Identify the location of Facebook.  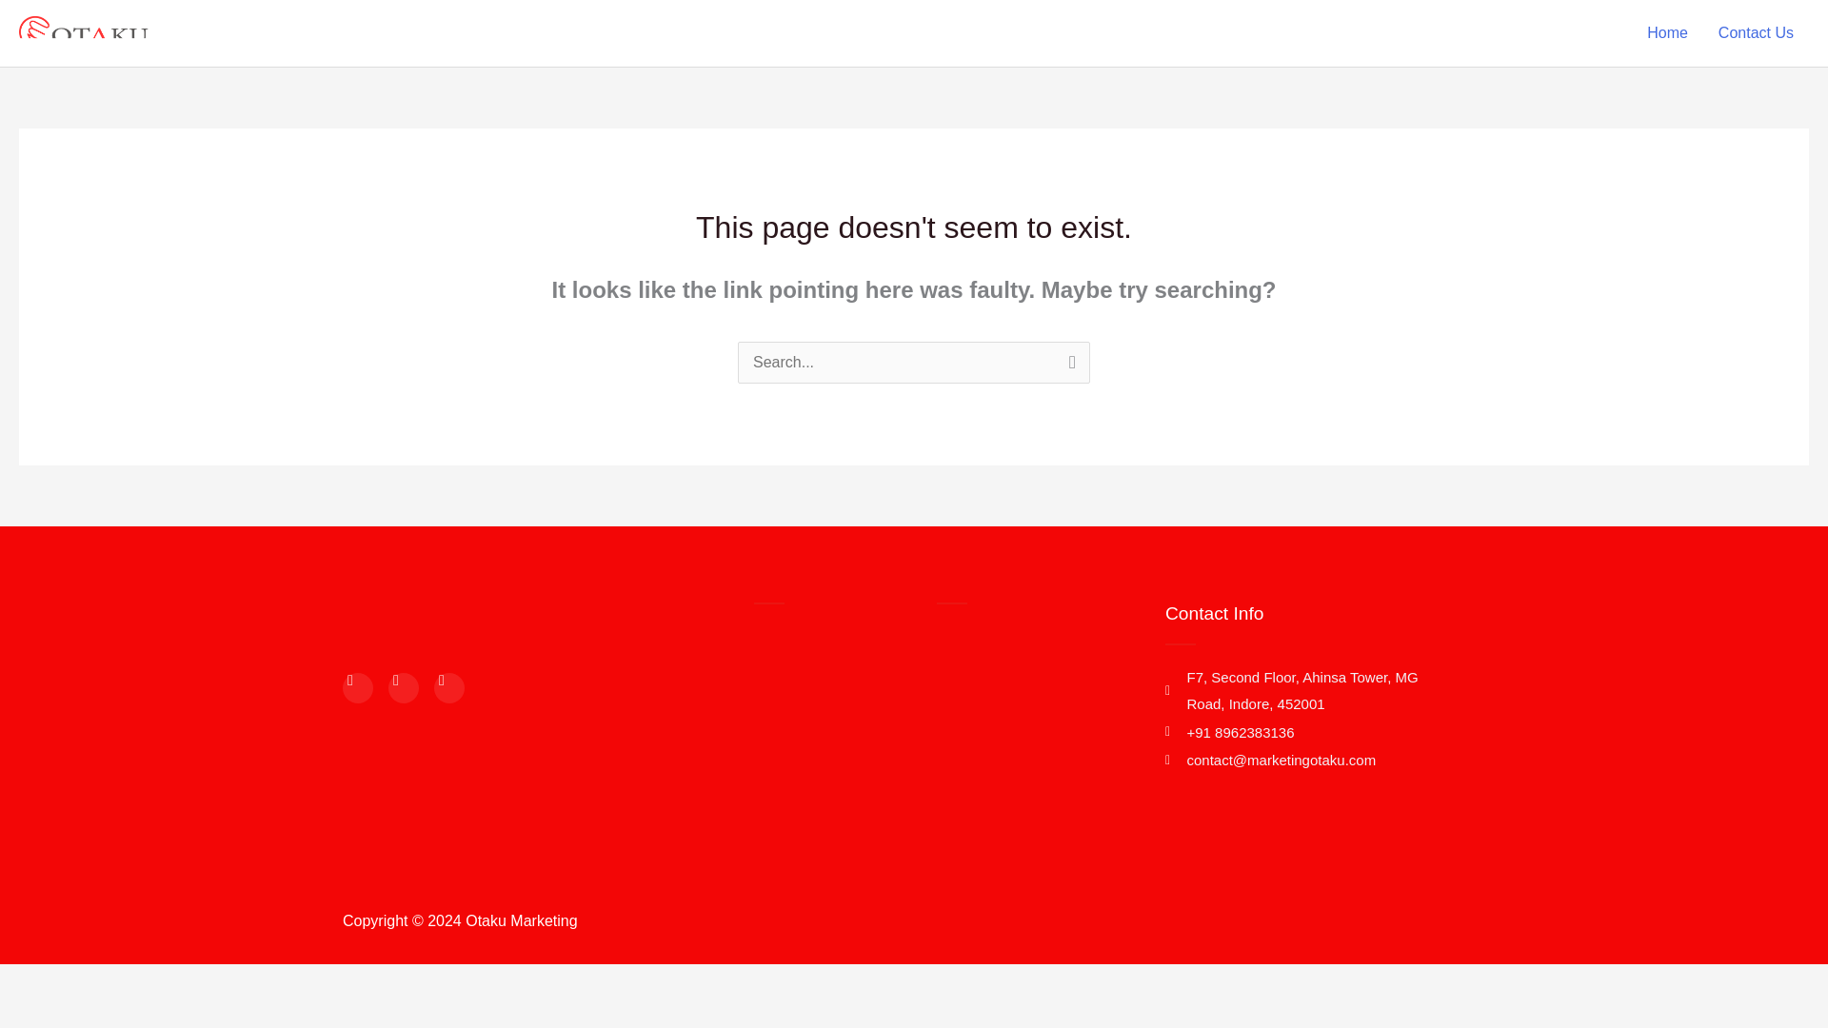
(358, 687).